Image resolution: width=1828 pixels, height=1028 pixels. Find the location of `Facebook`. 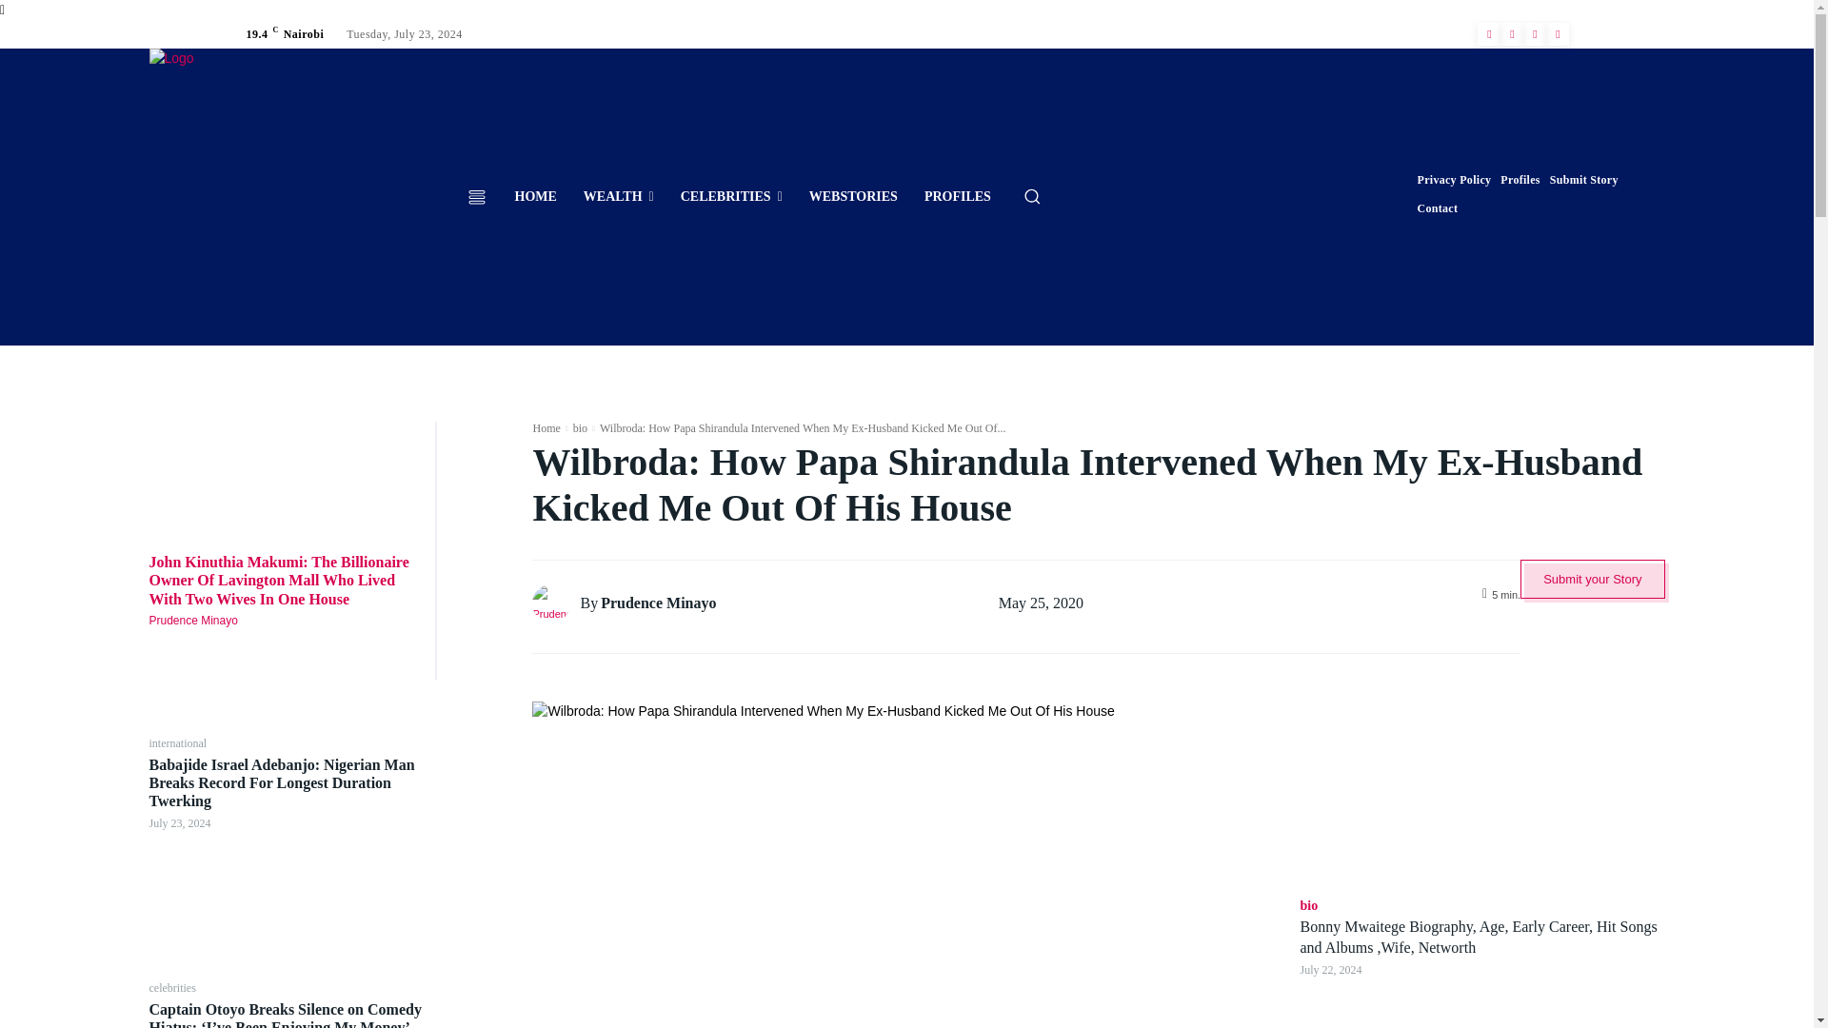

Facebook is located at coordinates (1489, 33).